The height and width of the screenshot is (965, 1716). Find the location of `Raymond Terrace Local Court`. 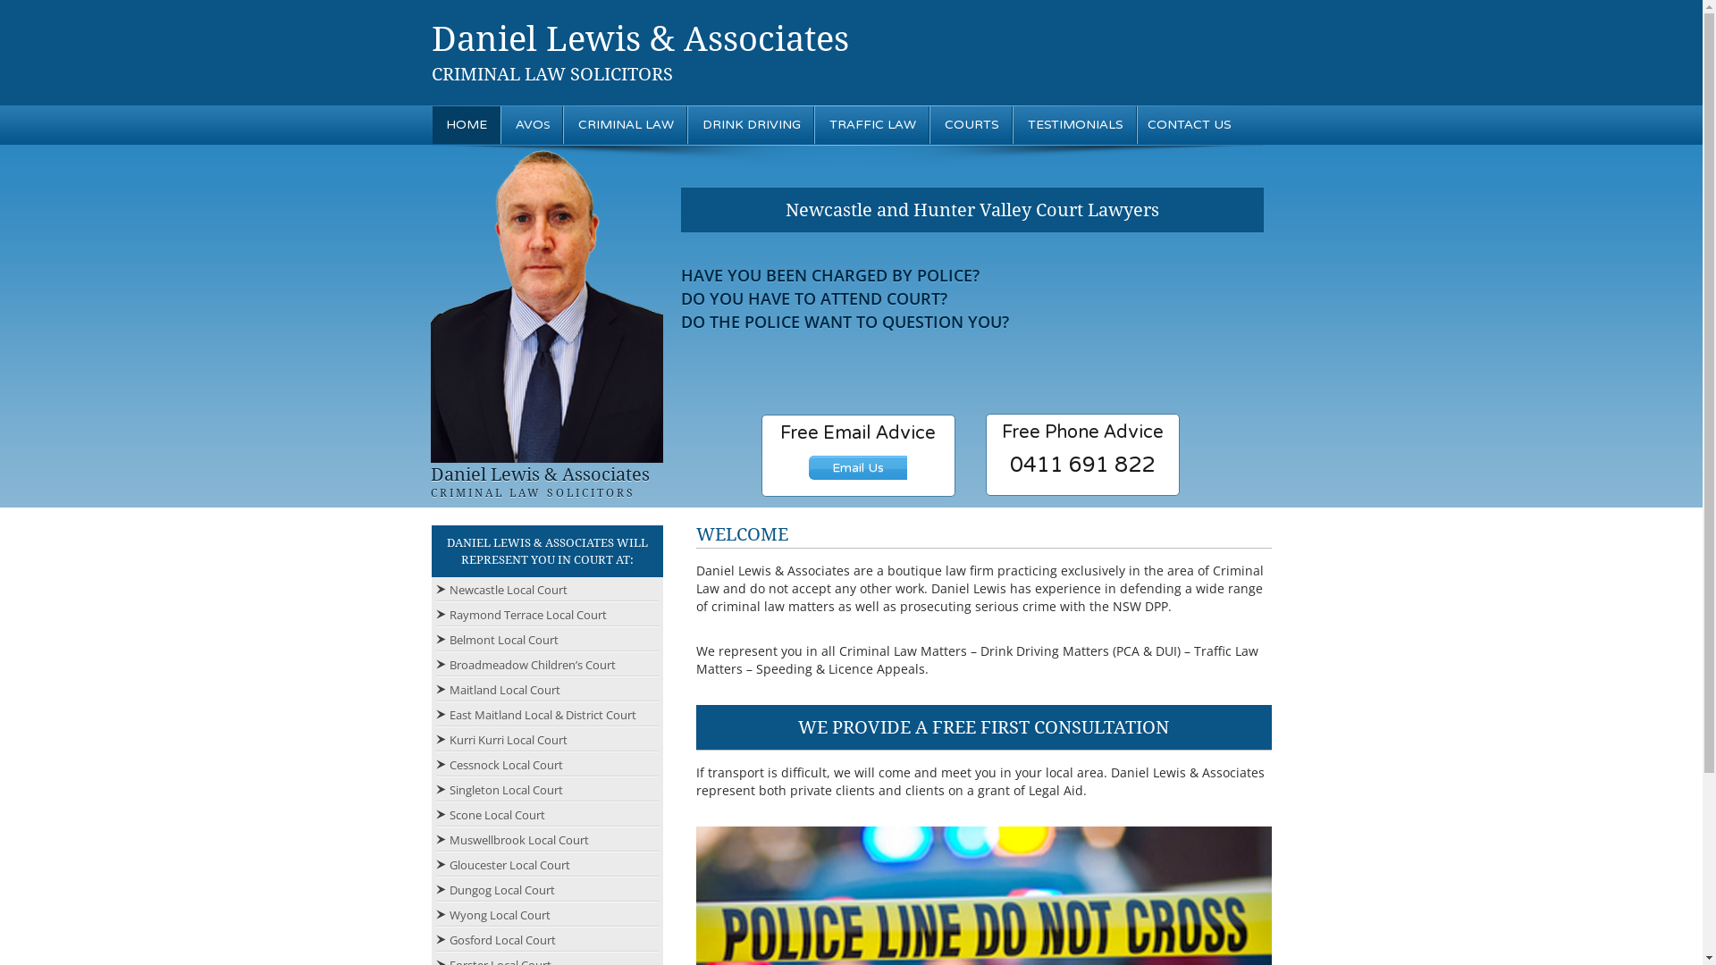

Raymond Terrace Local Court is located at coordinates (522, 614).